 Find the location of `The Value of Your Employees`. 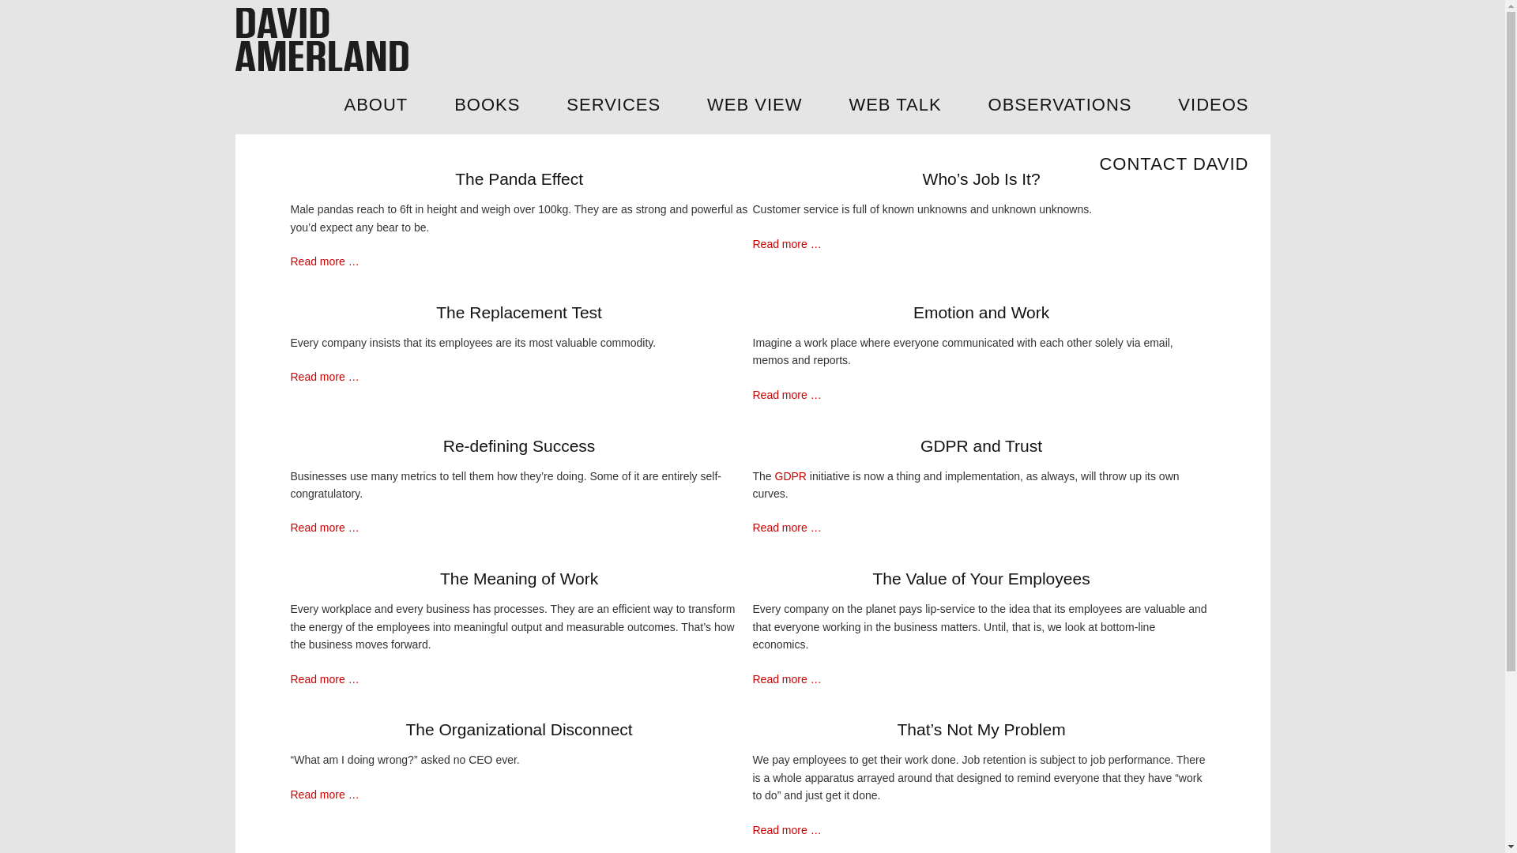

The Value of Your Employees is located at coordinates (981, 578).